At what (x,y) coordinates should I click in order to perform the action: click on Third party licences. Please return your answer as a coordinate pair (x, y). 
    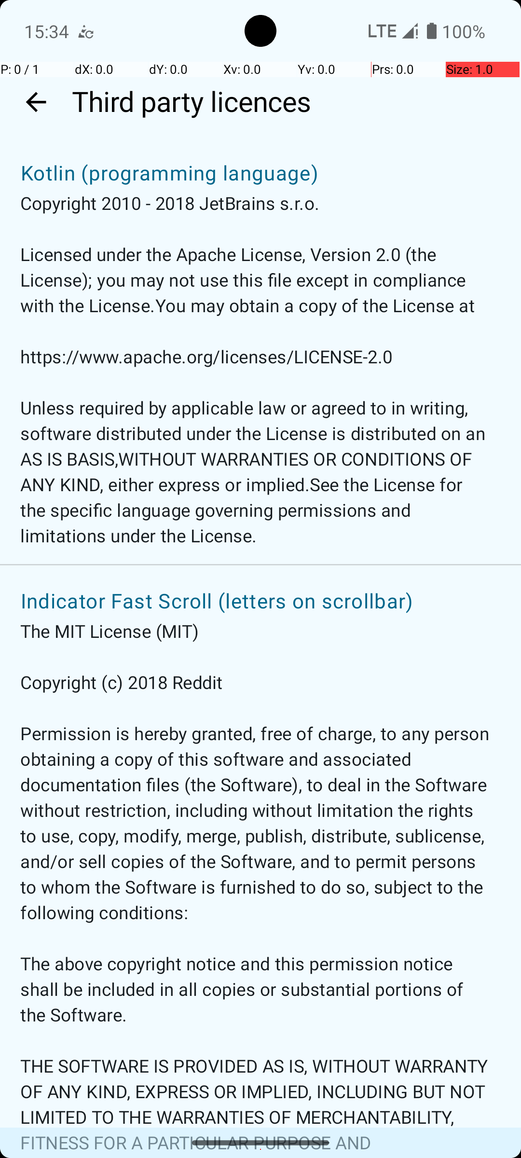
    Looking at the image, I should click on (291, 102).